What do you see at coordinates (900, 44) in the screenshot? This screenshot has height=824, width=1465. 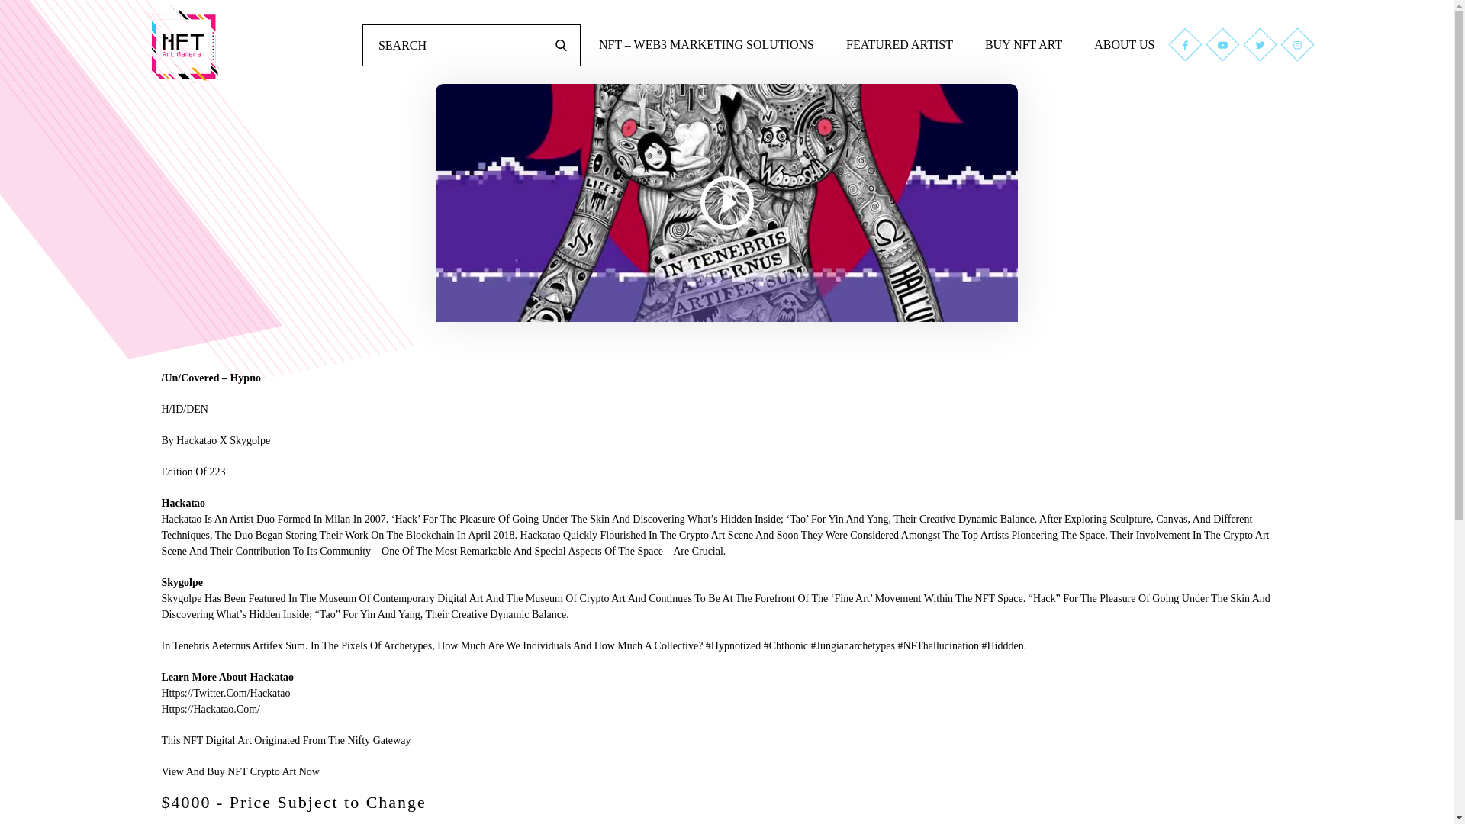 I see `FEATURED ARTIST` at bounding box center [900, 44].